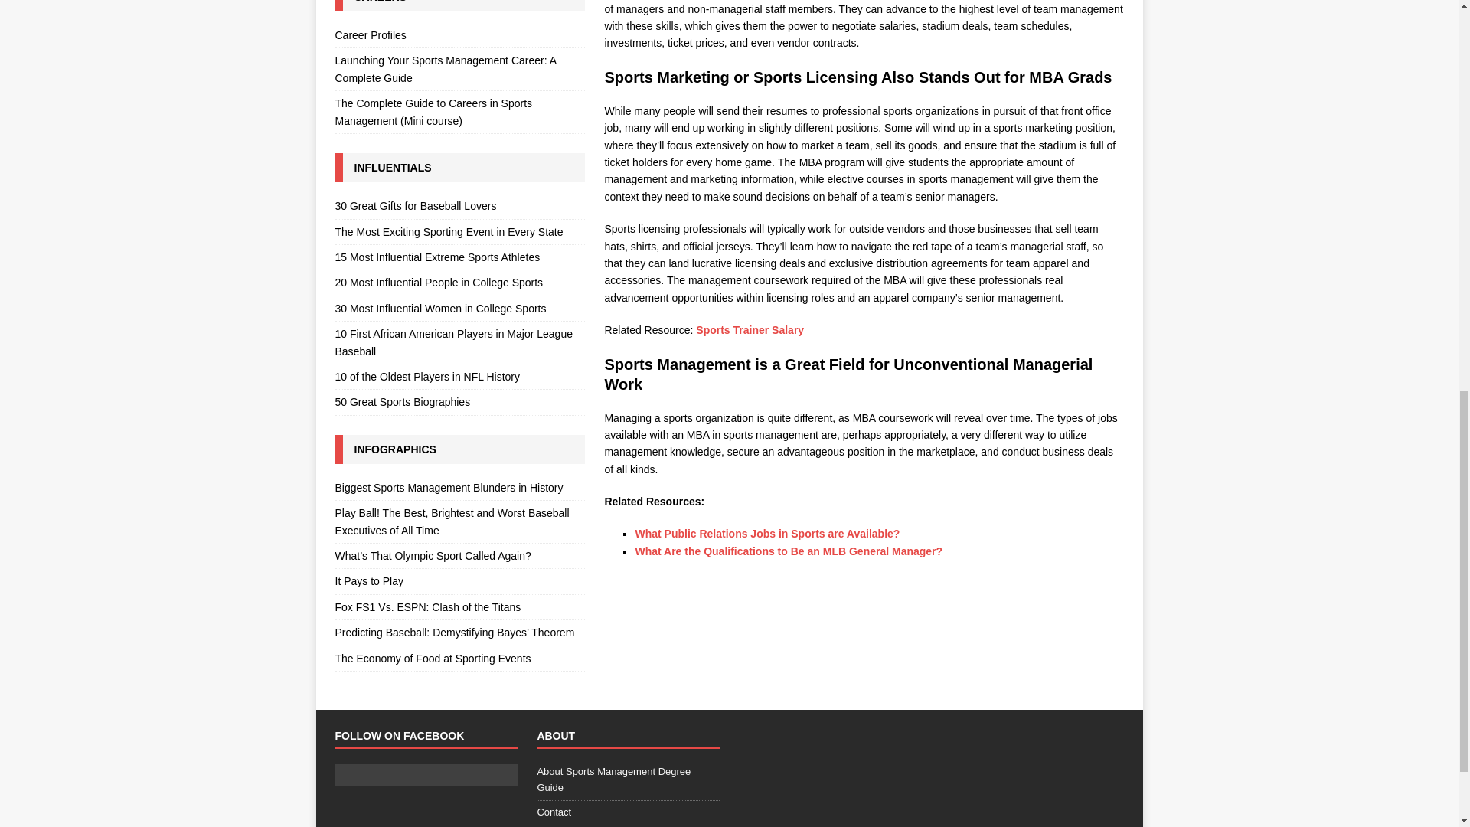 This screenshot has width=1470, height=827. Describe the element at coordinates (767, 534) in the screenshot. I see `What Public Relations Jobs in Sports are Available?` at that location.